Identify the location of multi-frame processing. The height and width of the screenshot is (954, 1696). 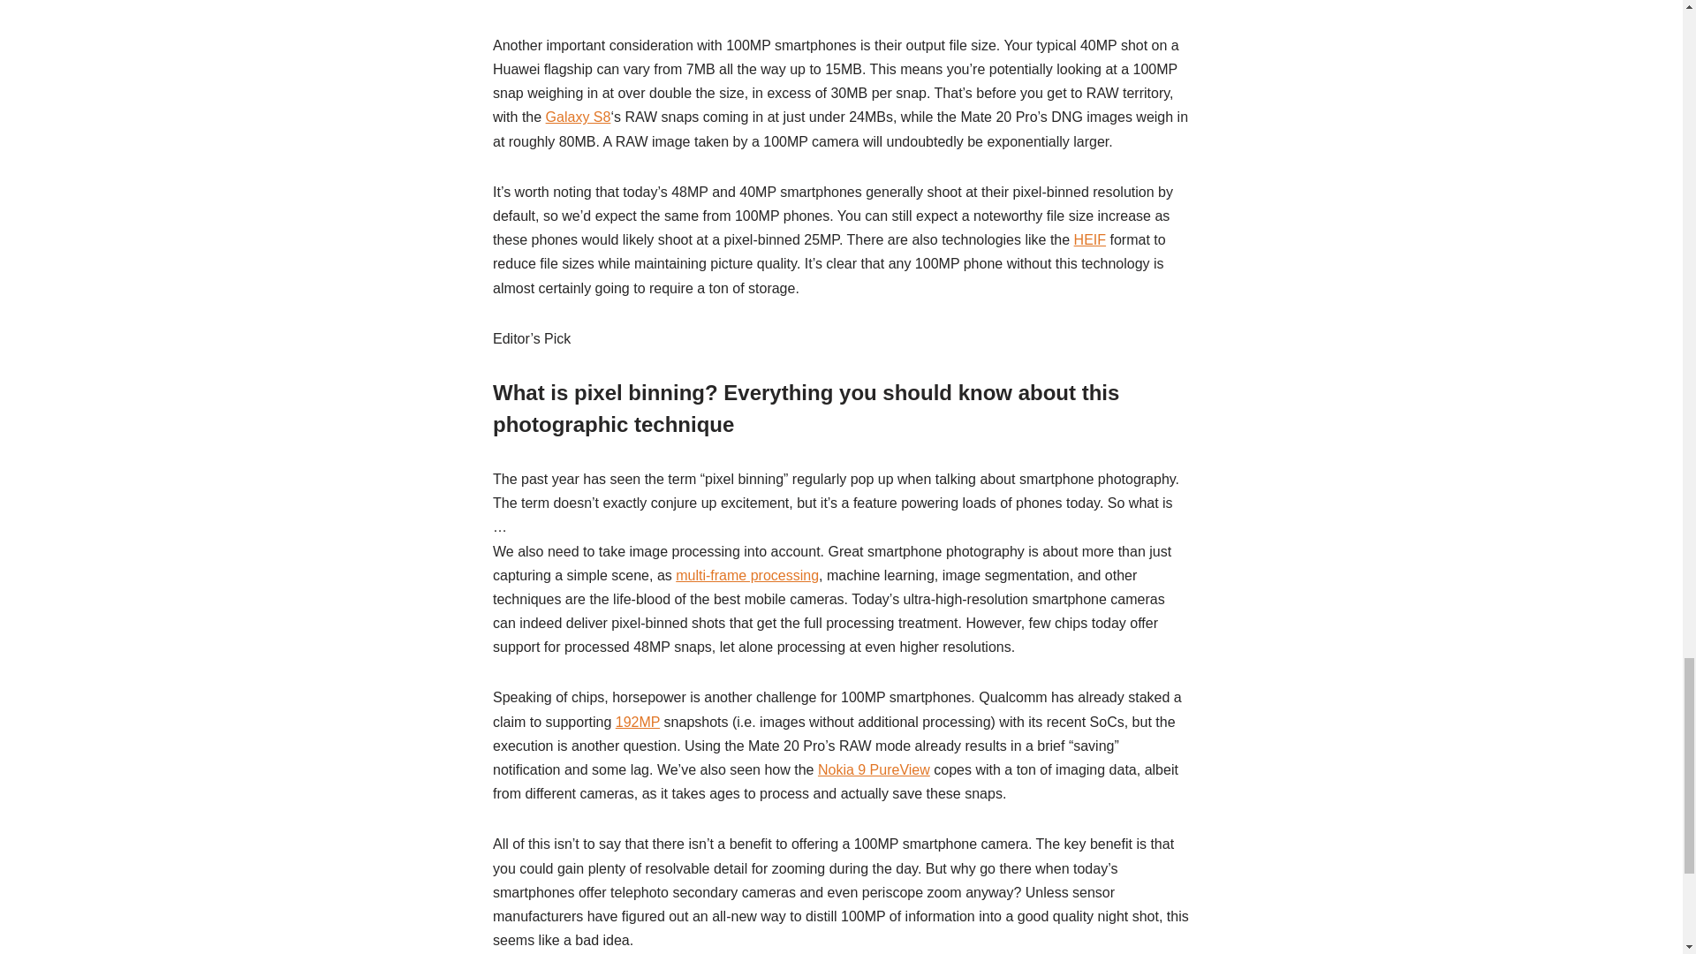
(747, 574).